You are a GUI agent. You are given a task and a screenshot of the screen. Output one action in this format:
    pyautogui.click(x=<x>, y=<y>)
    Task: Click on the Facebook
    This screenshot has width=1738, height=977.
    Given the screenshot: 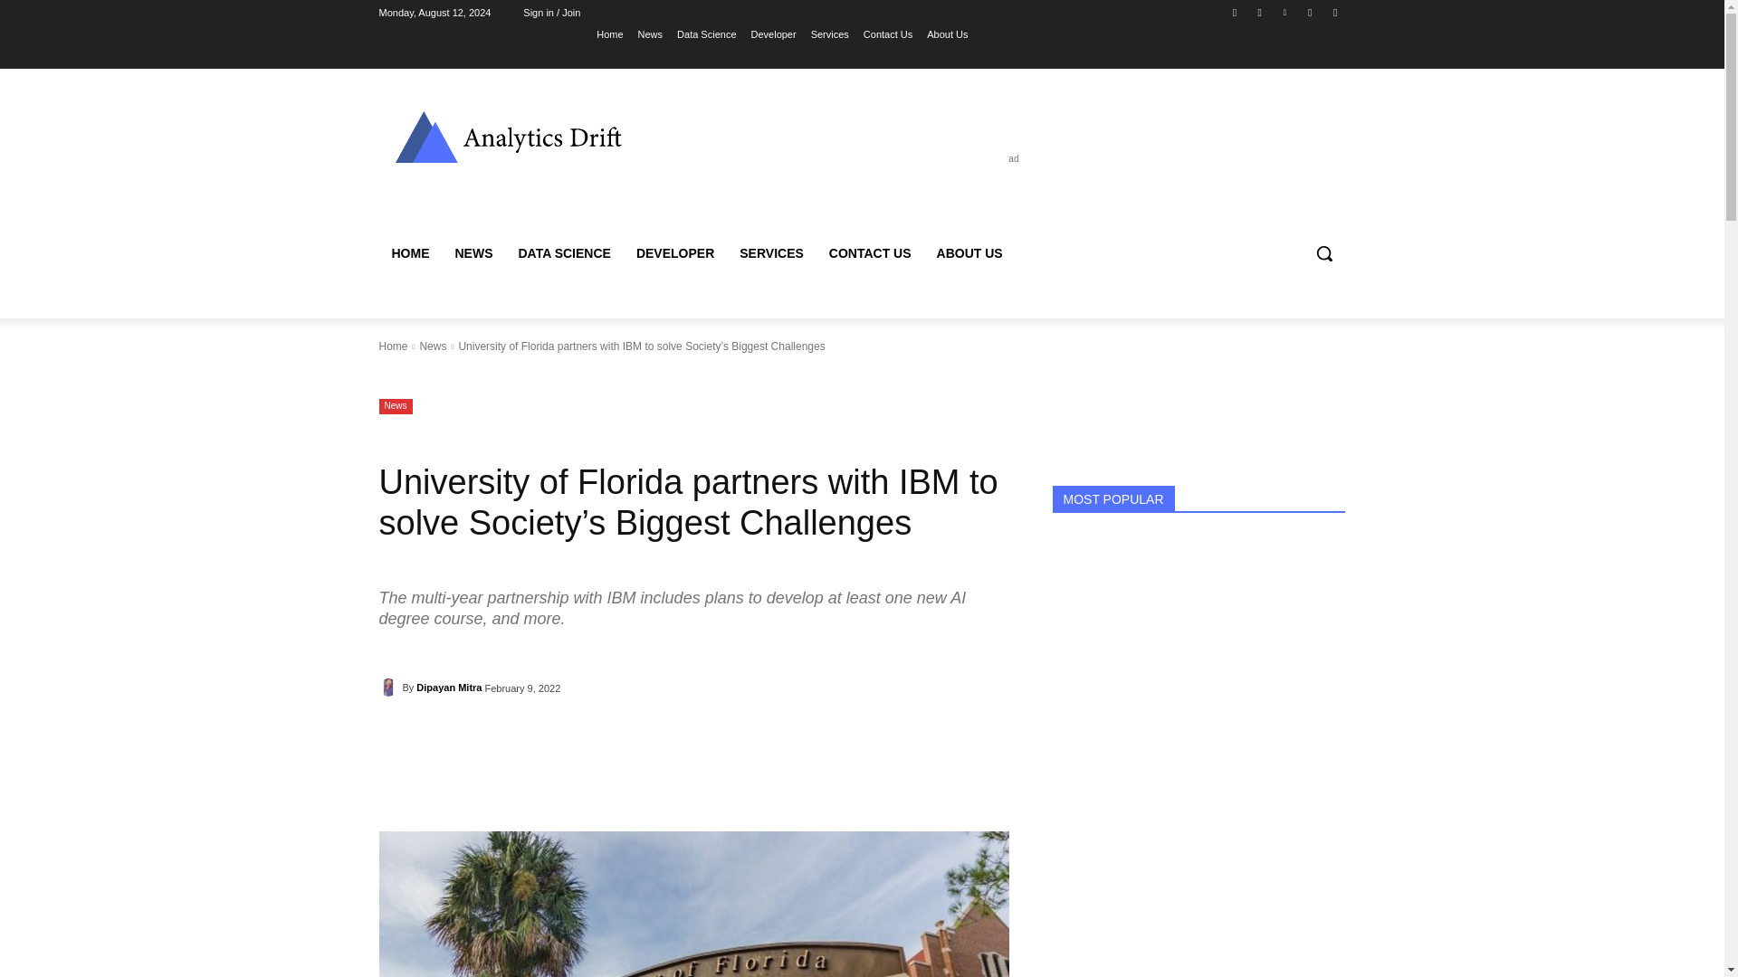 What is the action you would take?
    pyautogui.click(x=1235, y=12)
    